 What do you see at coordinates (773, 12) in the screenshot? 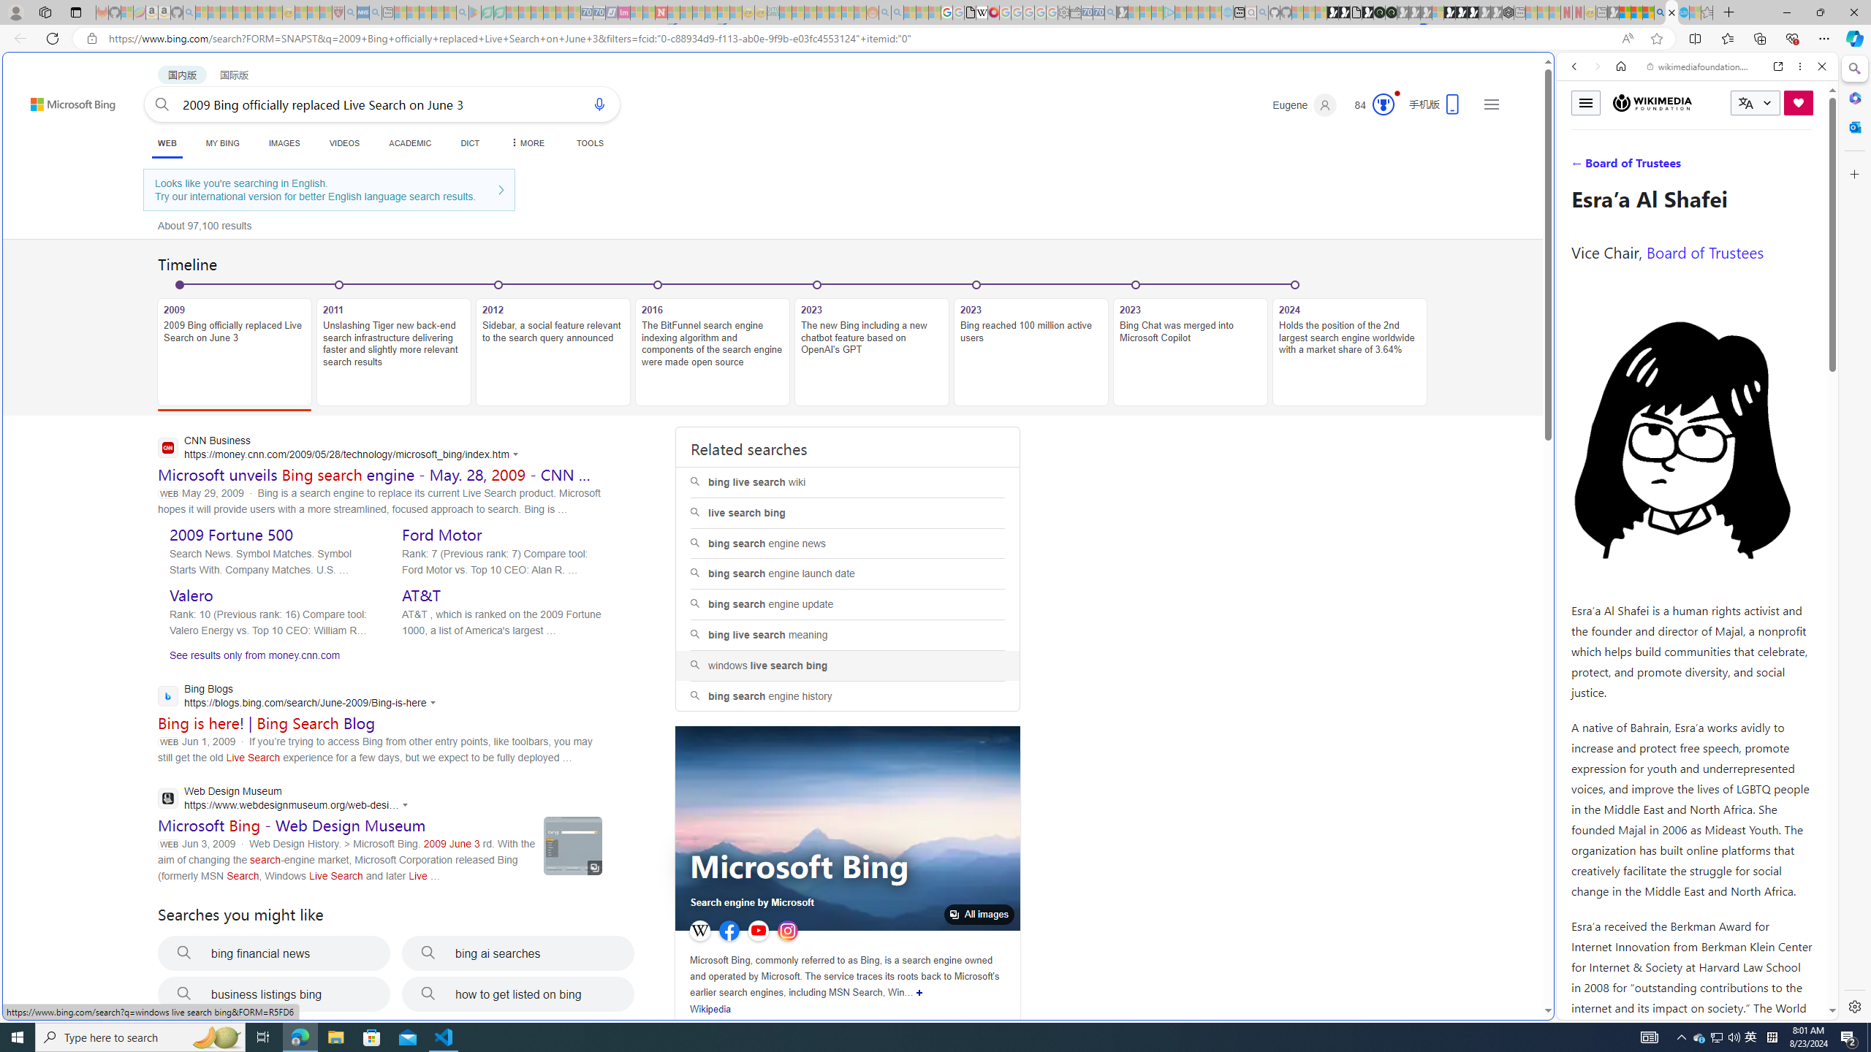
I see `DITOGAMES AG Imprint - Sleeping` at bounding box center [773, 12].